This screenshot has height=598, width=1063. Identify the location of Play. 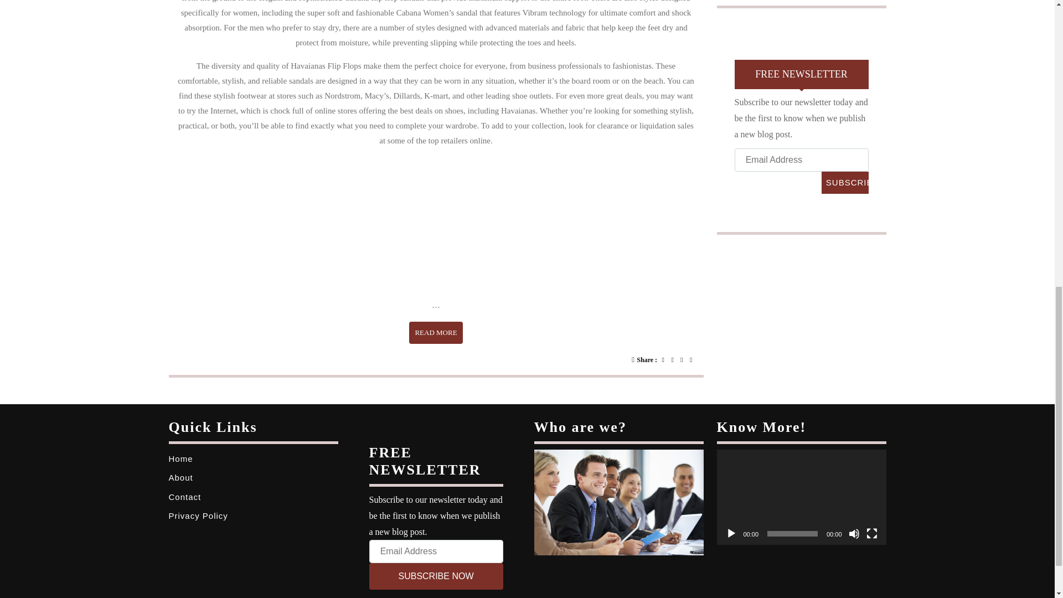
(731, 534).